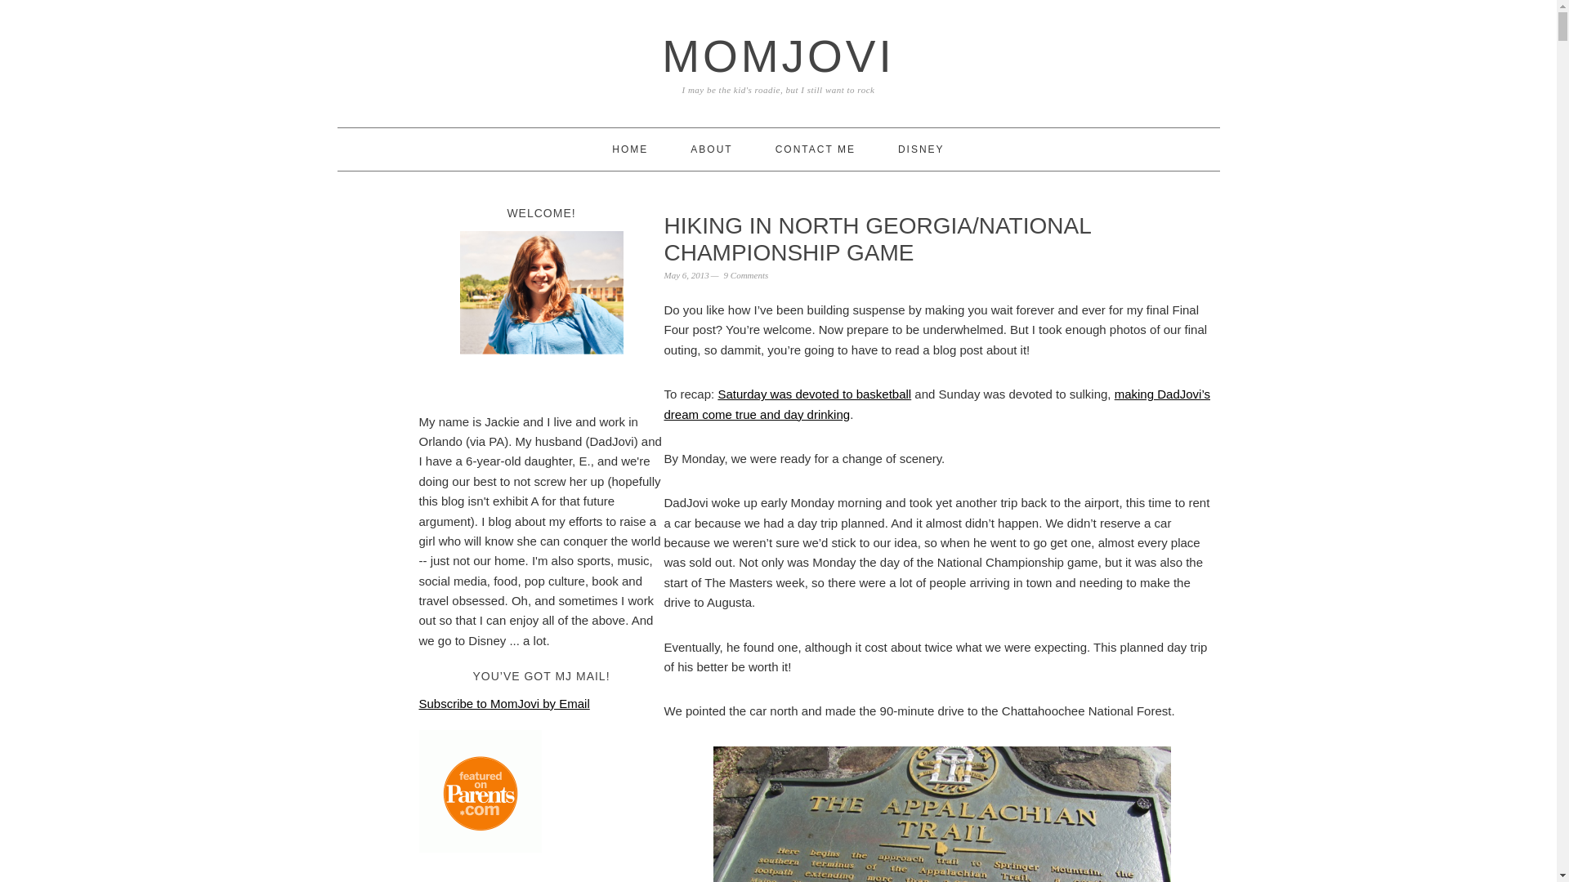 The width and height of the screenshot is (1569, 882). Describe the element at coordinates (814, 394) in the screenshot. I see `Saturday was devoted to basketball` at that location.